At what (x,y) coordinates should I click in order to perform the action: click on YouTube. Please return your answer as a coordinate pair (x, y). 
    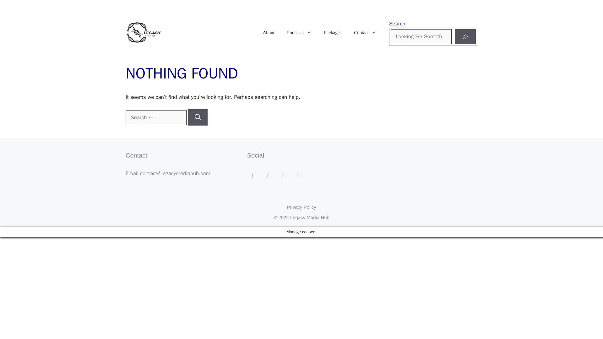
    Looking at the image, I should click on (299, 176).